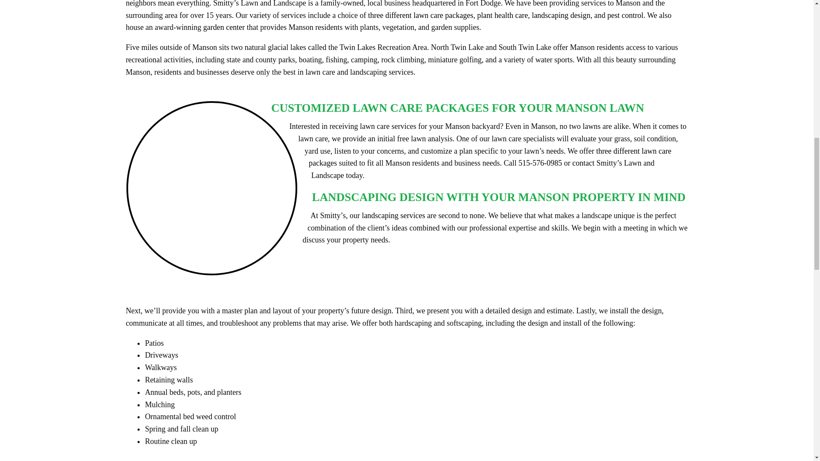 This screenshot has height=461, width=820. What do you see at coordinates (502, 15) in the screenshot?
I see `plant health care` at bounding box center [502, 15].